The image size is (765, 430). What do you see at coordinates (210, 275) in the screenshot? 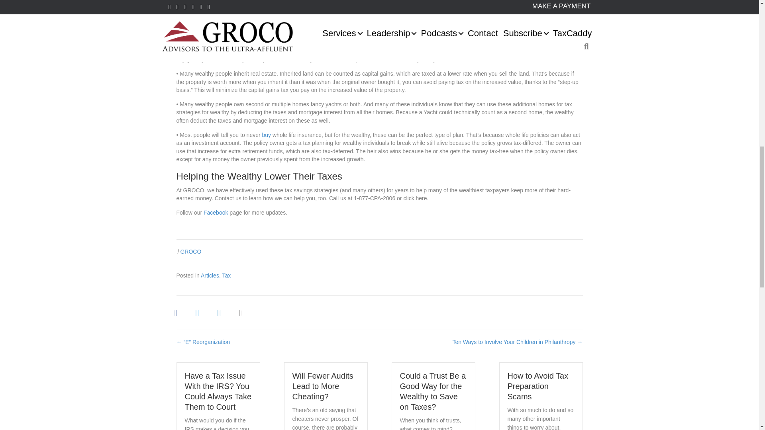
I see `Articles` at bounding box center [210, 275].